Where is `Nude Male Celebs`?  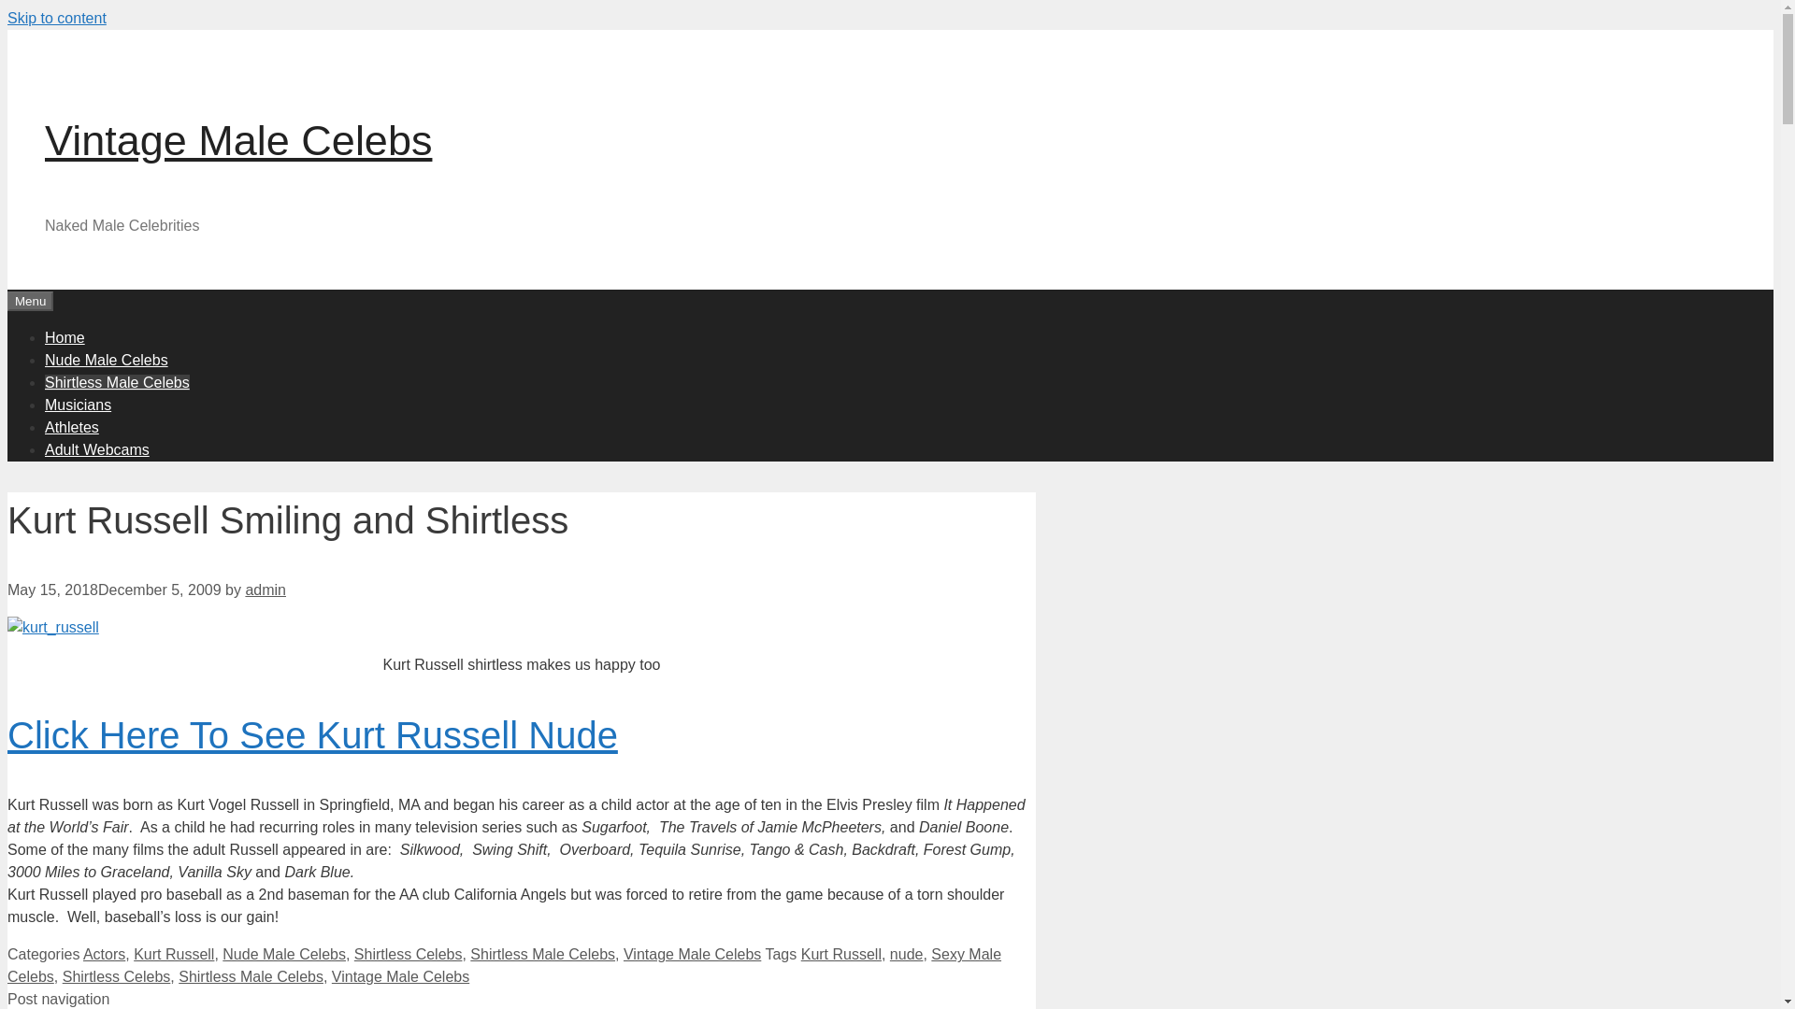
Nude Male Celebs is located at coordinates (107, 359).